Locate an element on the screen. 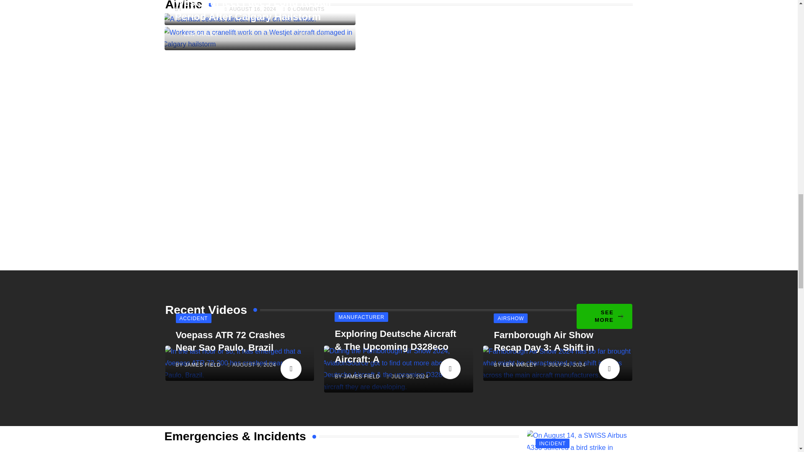 This screenshot has width=804, height=452. Posts by Len Varley is located at coordinates (201, 9).